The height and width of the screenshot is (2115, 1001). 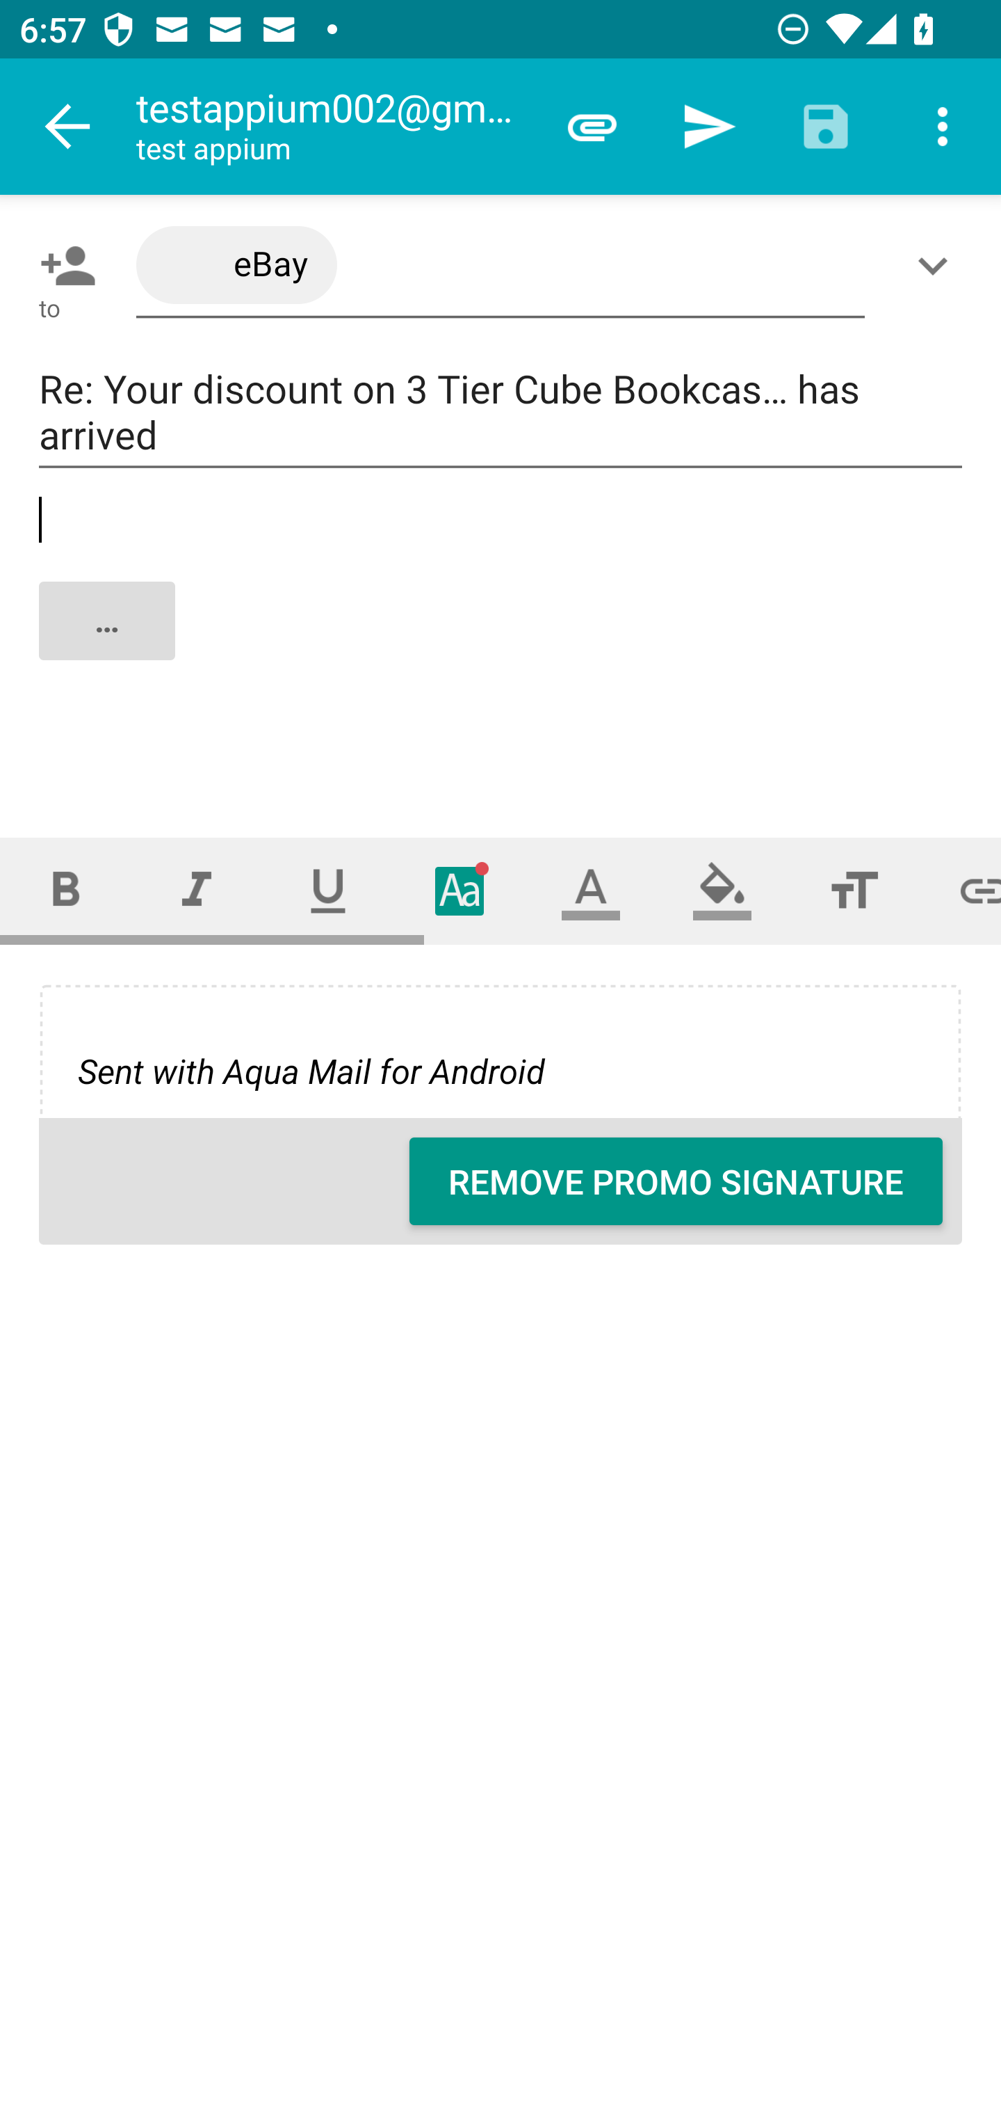 I want to click on More options, so click(x=943, y=127).